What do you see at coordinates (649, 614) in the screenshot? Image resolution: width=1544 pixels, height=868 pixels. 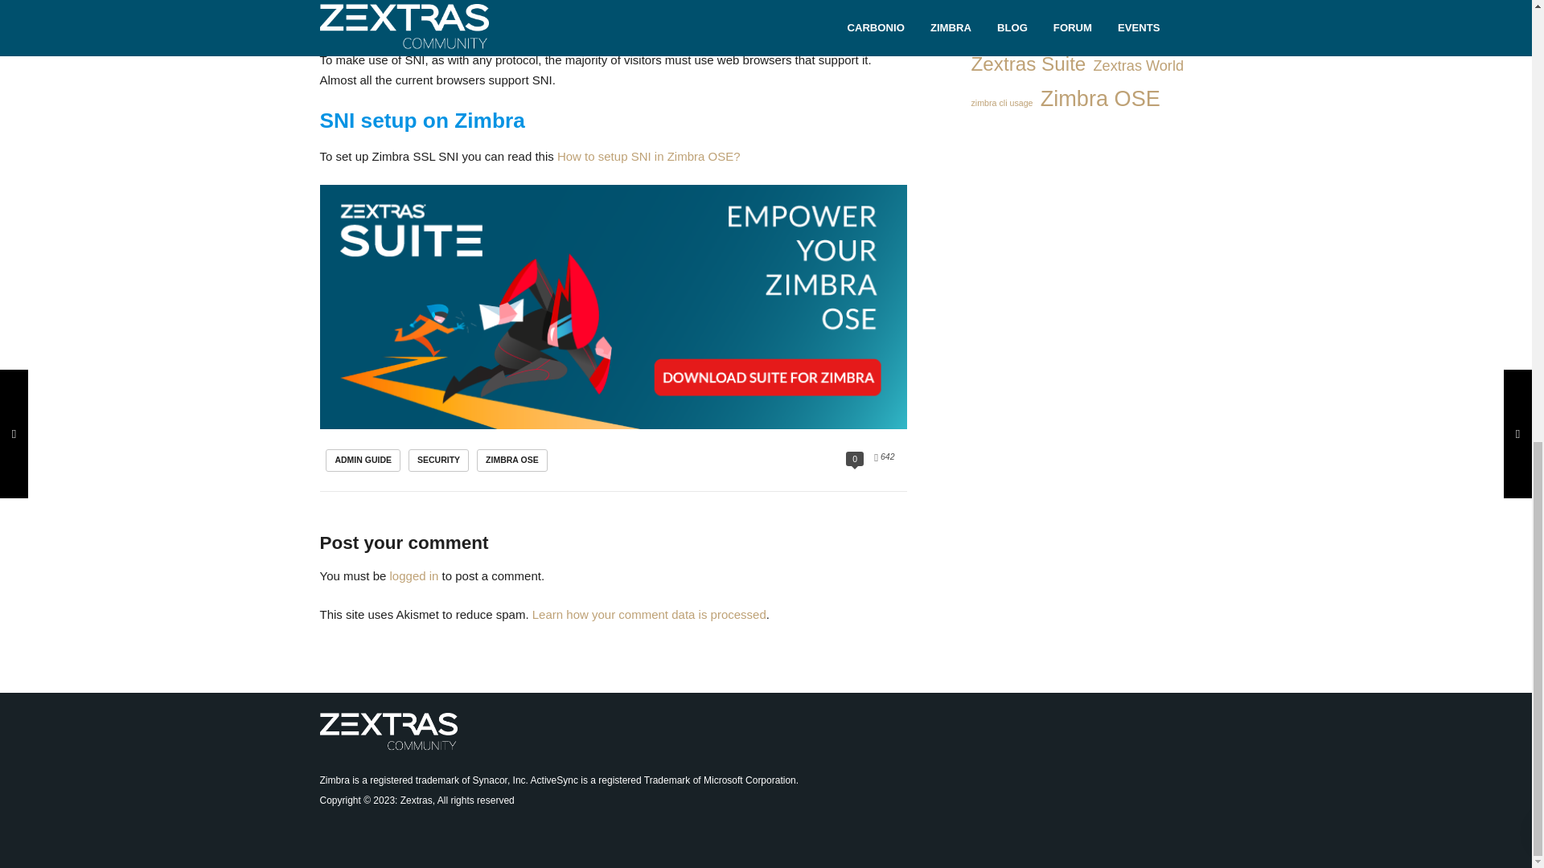 I see `Learn how your comment data is processed` at bounding box center [649, 614].